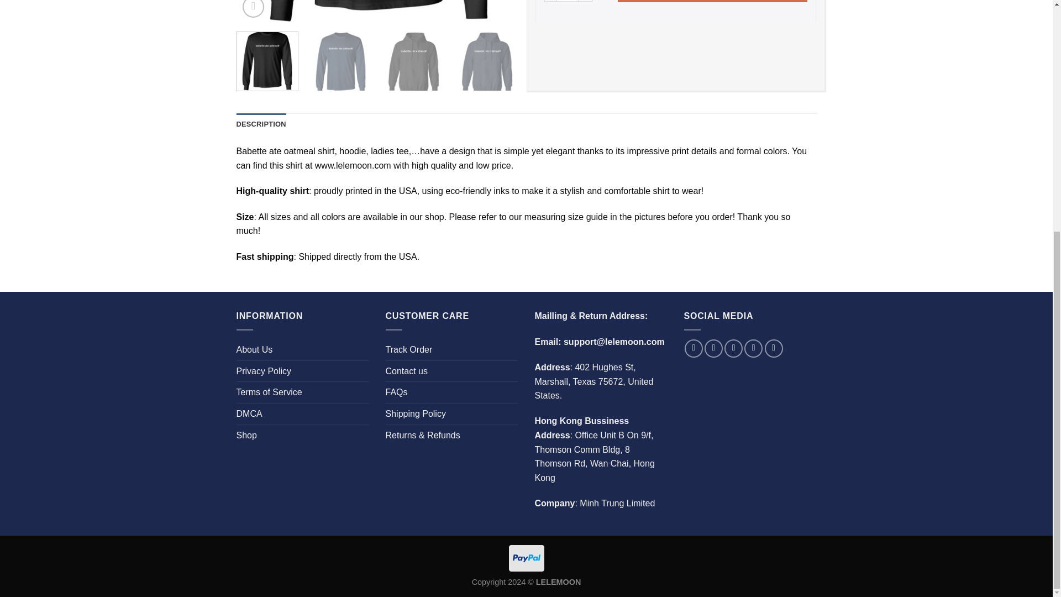 The width and height of the screenshot is (1061, 597). Describe the element at coordinates (377, 12) in the screenshot. I see `Babette ate oatmeal shirt` at that location.